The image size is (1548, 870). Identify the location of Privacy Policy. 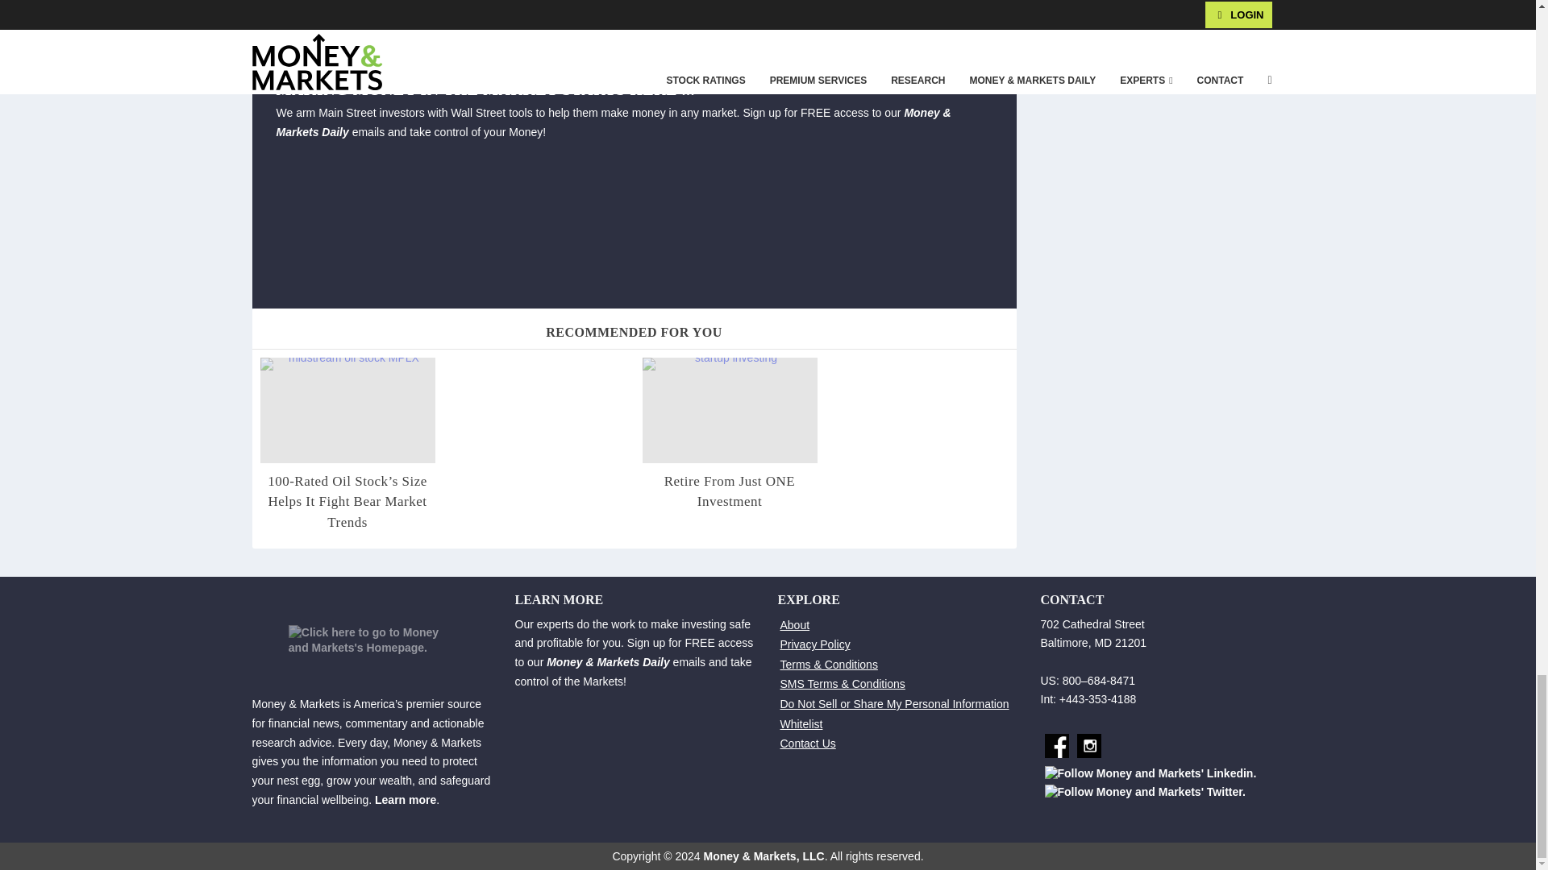
(814, 644).